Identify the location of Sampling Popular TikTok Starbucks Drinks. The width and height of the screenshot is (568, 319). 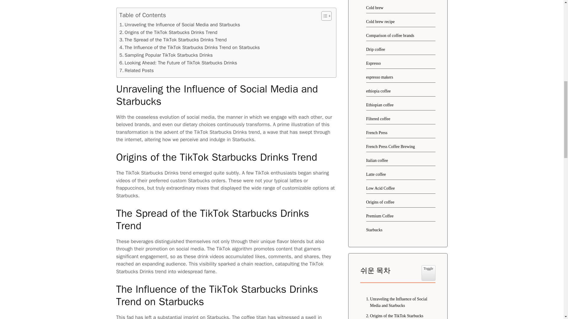
(166, 55).